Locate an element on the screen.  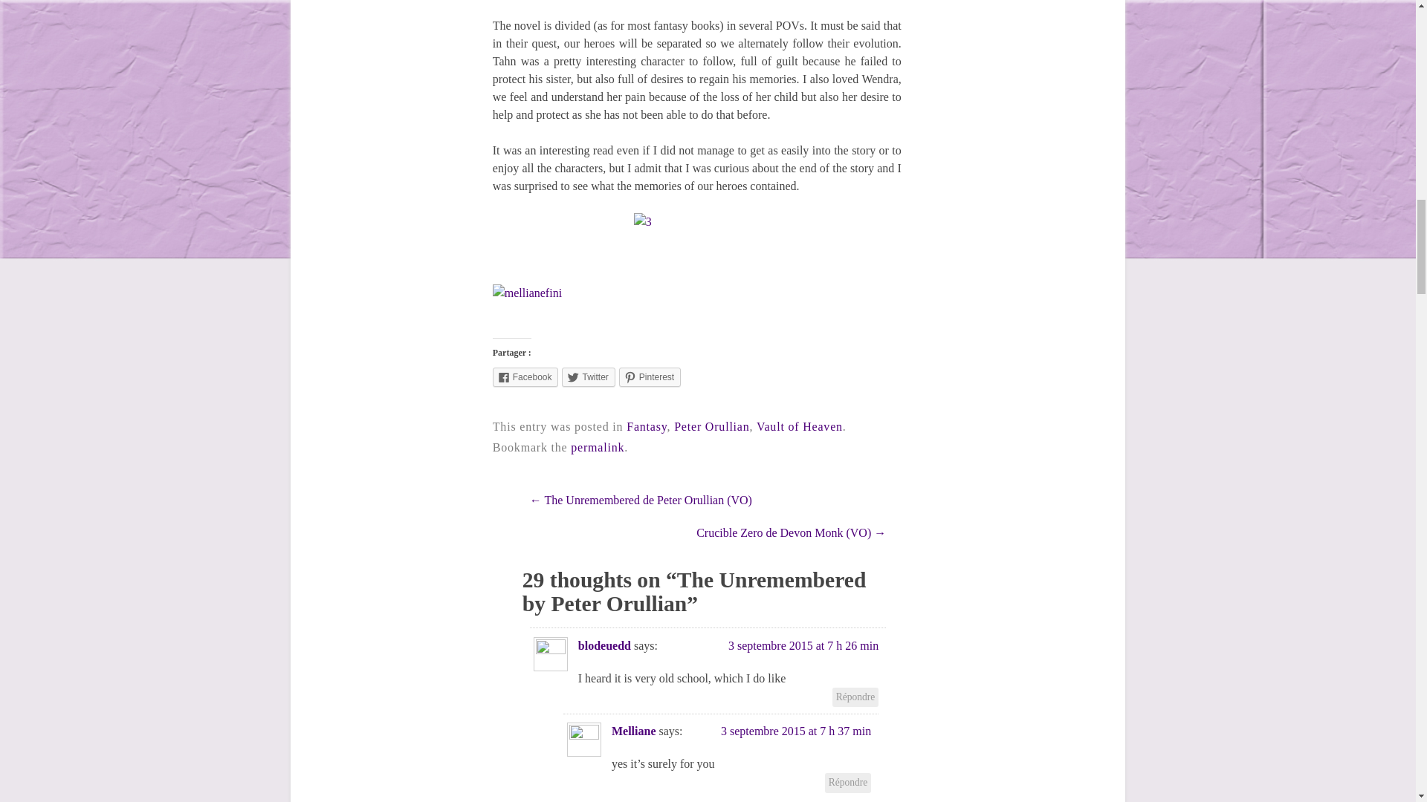
Cliquez pour partager sur Pinterest is located at coordinates (650, 376).